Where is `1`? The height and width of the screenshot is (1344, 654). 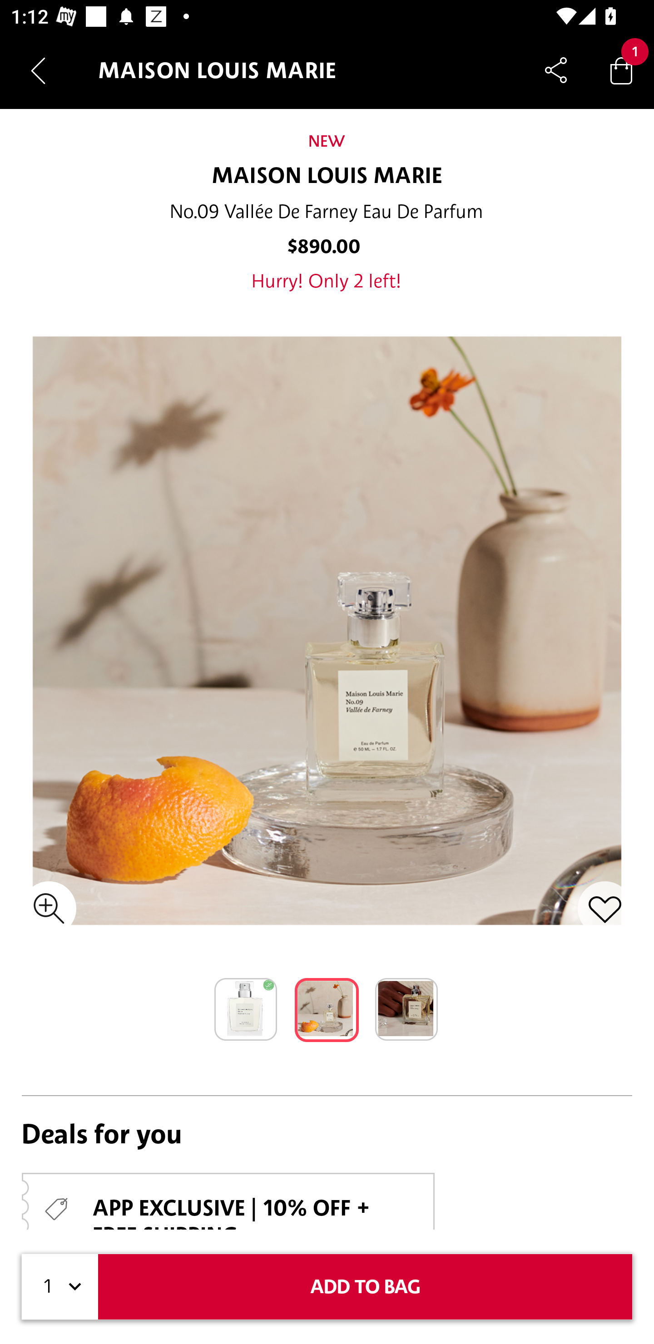
1 is located at coordinates (60, 1287).